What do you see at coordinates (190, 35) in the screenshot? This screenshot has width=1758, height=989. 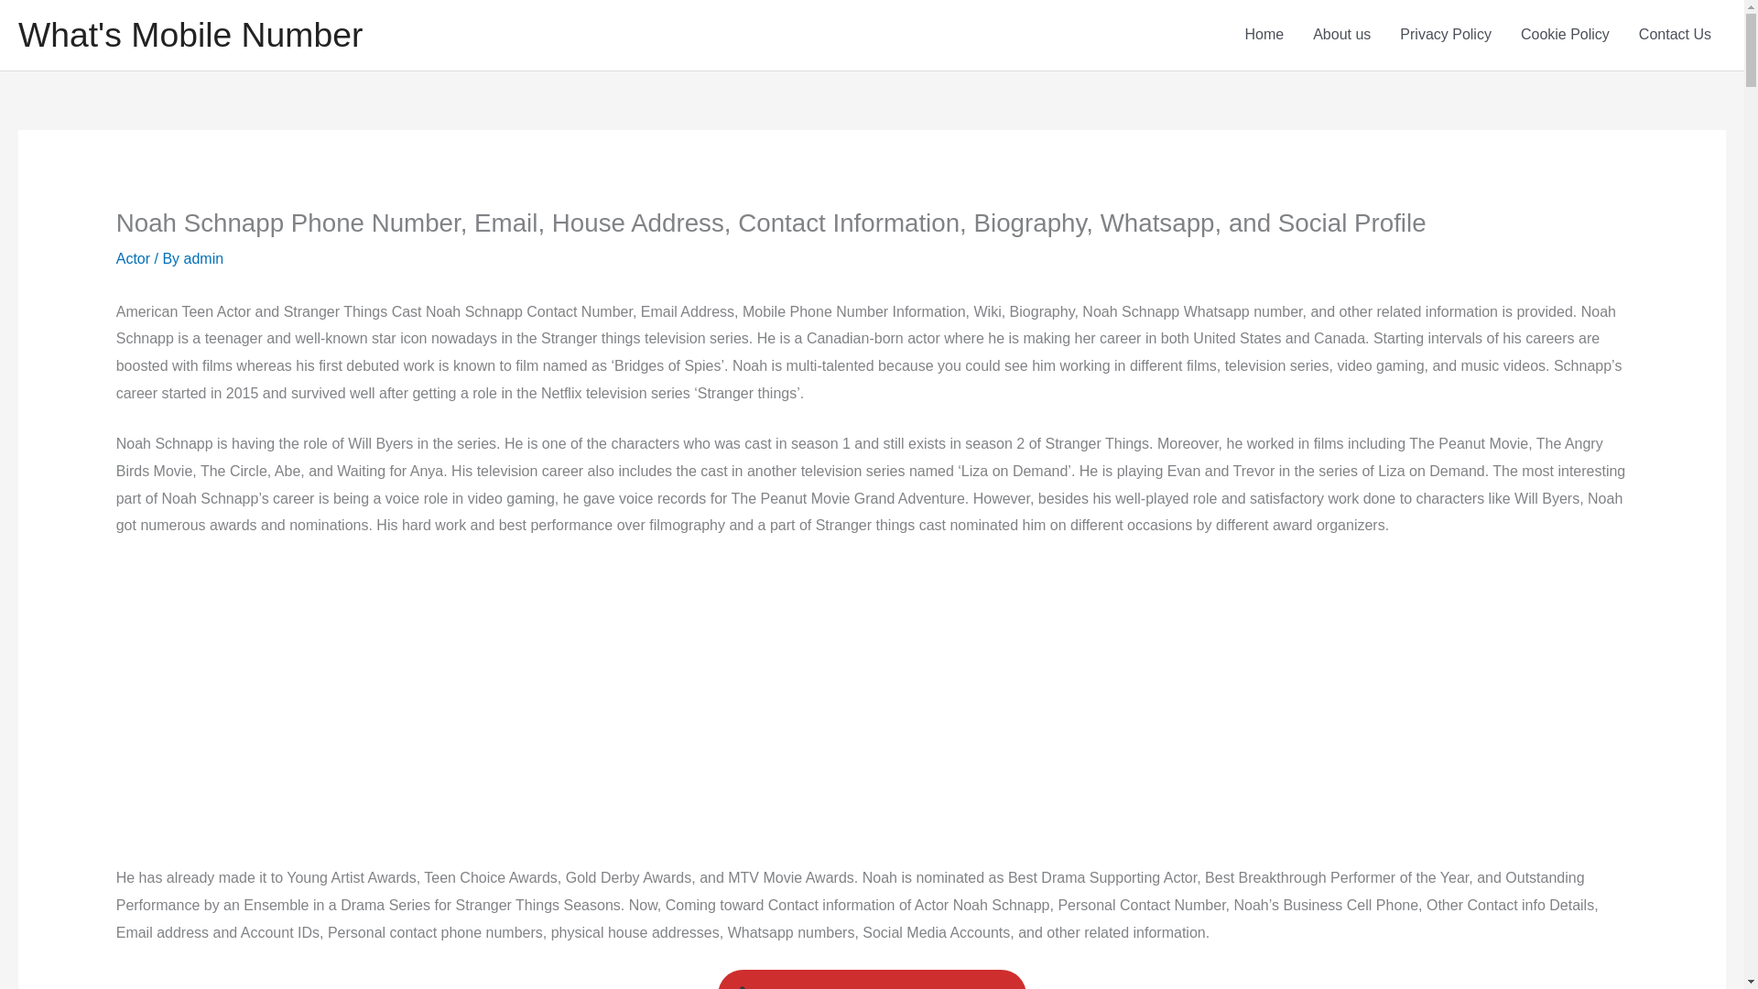 I see `What's Mobile Number` at bounding box center [190, 35].